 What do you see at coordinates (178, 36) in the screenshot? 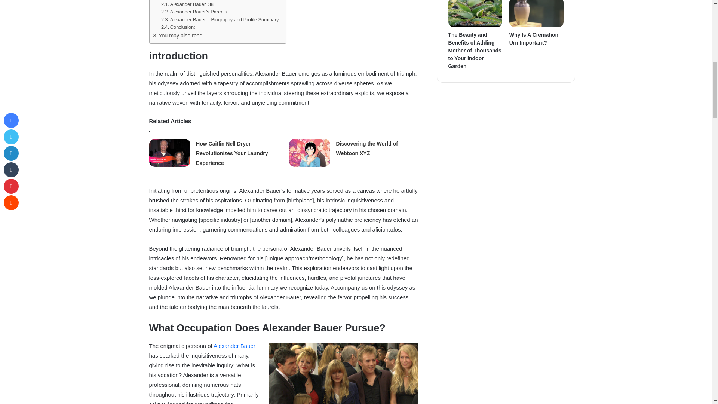
I see `You may also read` at bounding box center [178, 36].